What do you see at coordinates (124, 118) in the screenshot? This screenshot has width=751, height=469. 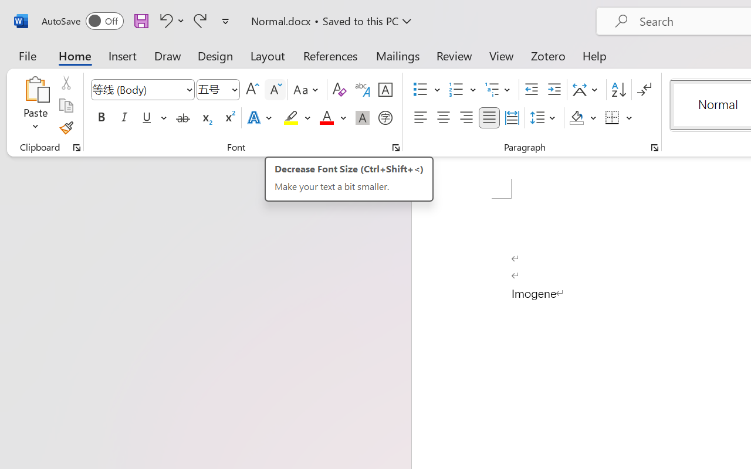 I see `Italic` at bounding box center [124, 118].